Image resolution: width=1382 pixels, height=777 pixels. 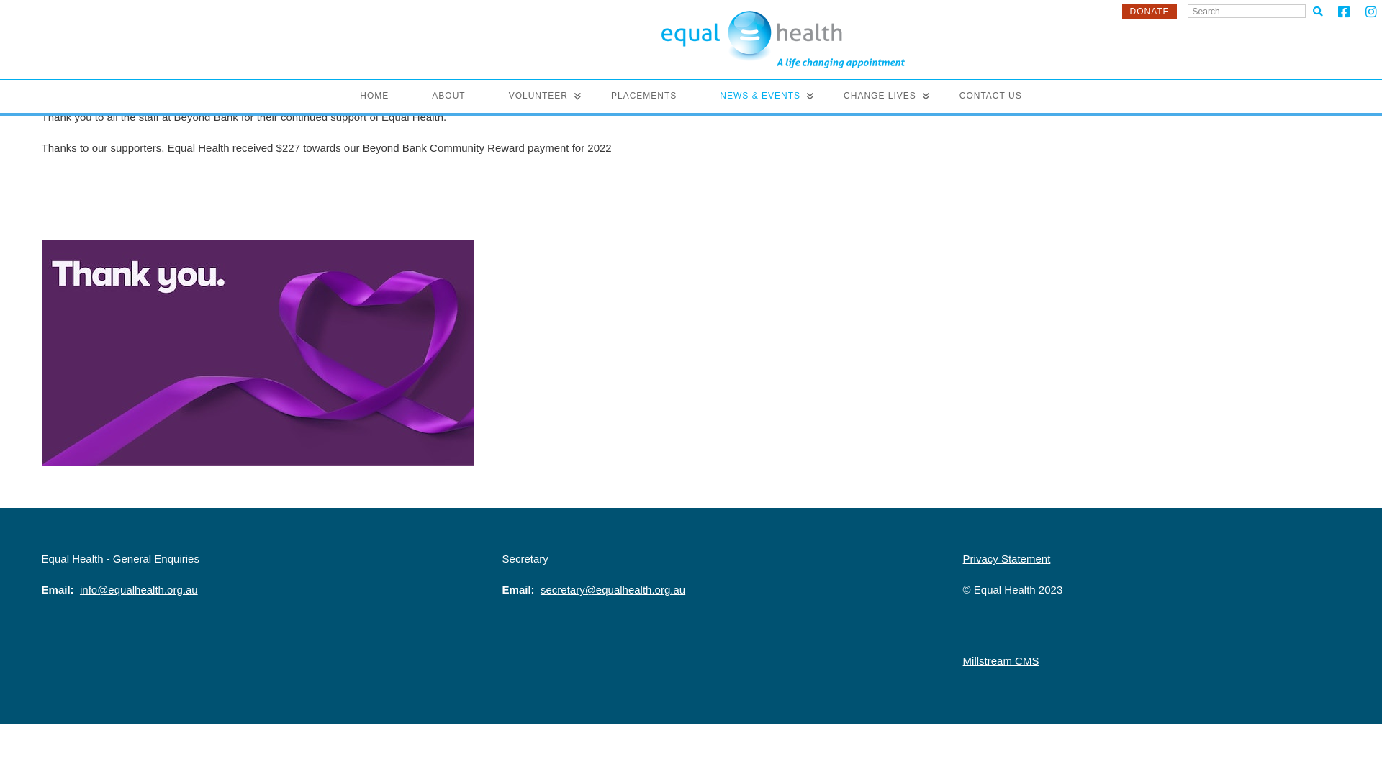 I want to click on HOME, so click(x=374, y=96).